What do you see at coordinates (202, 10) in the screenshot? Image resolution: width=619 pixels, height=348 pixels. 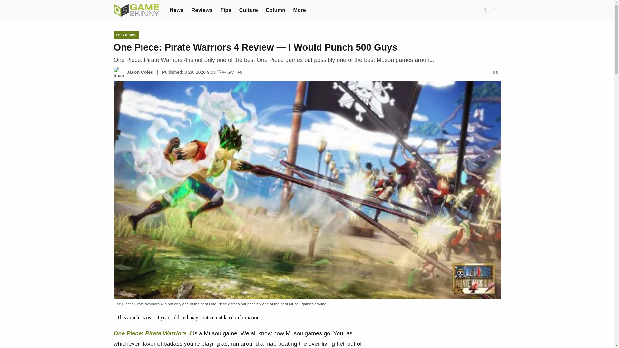 I see `Reviews` at bounding box center [202, 10].